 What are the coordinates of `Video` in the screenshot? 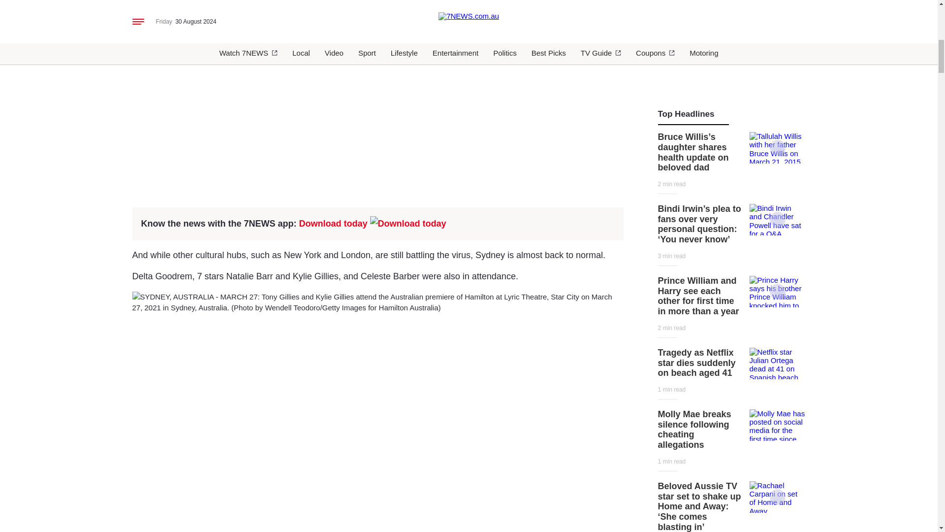 It's located at (778, 497).